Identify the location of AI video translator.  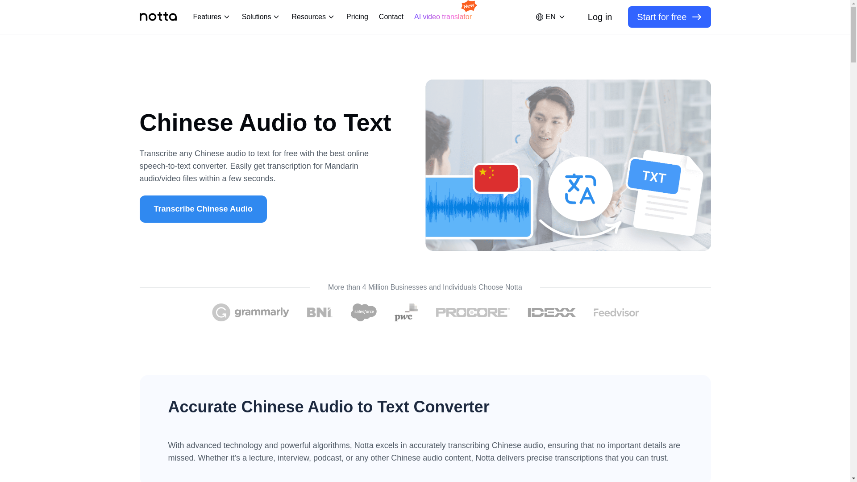
(443, 17).